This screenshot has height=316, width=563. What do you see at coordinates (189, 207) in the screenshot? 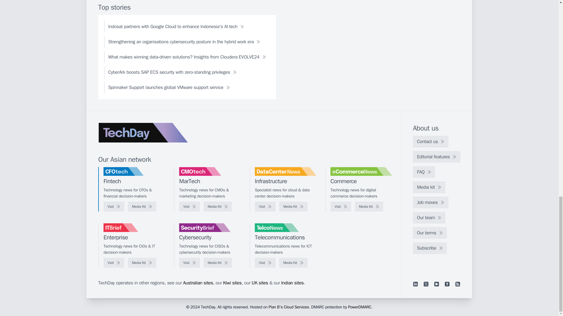
I see `Visit` at bounding box center [189, 207].